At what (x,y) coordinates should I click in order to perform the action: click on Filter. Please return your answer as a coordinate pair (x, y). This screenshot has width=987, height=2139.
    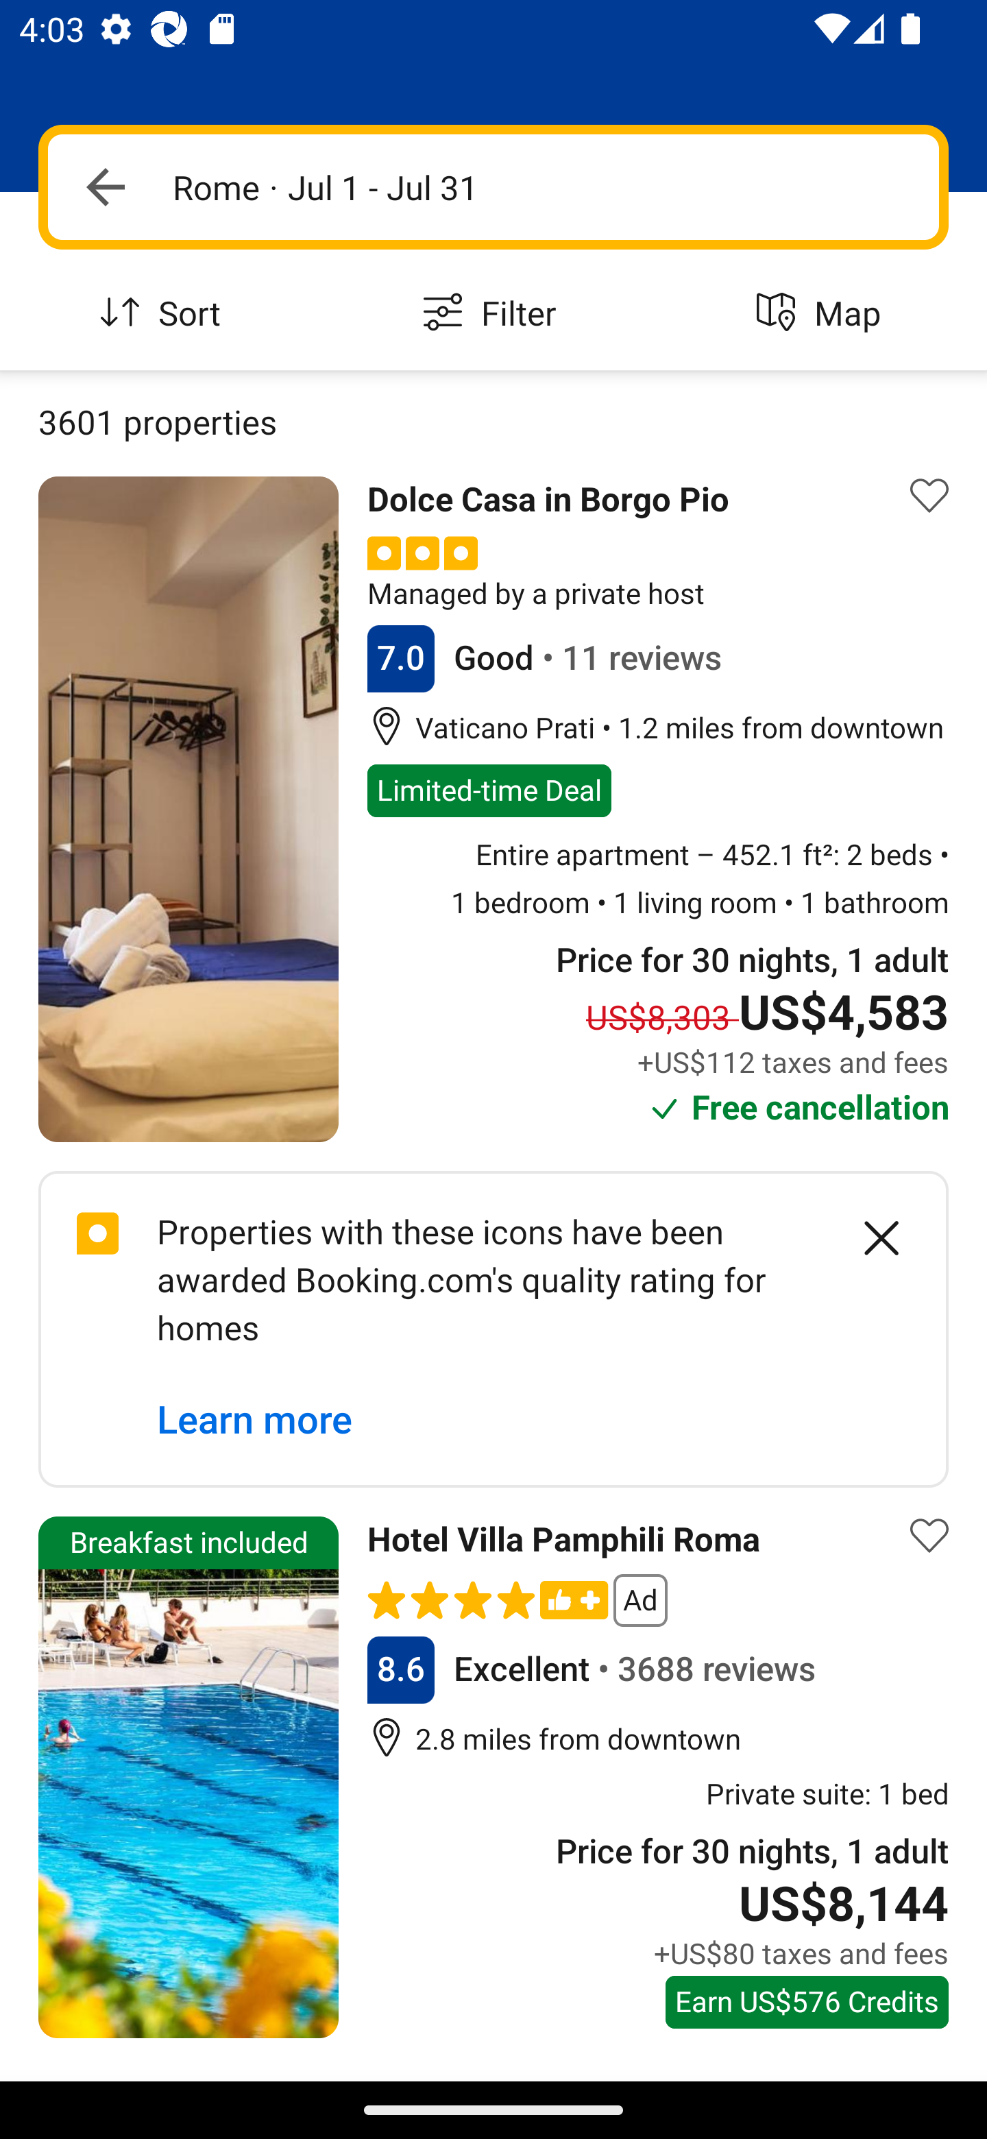
    Looking at the image, I should click on (493, 314).